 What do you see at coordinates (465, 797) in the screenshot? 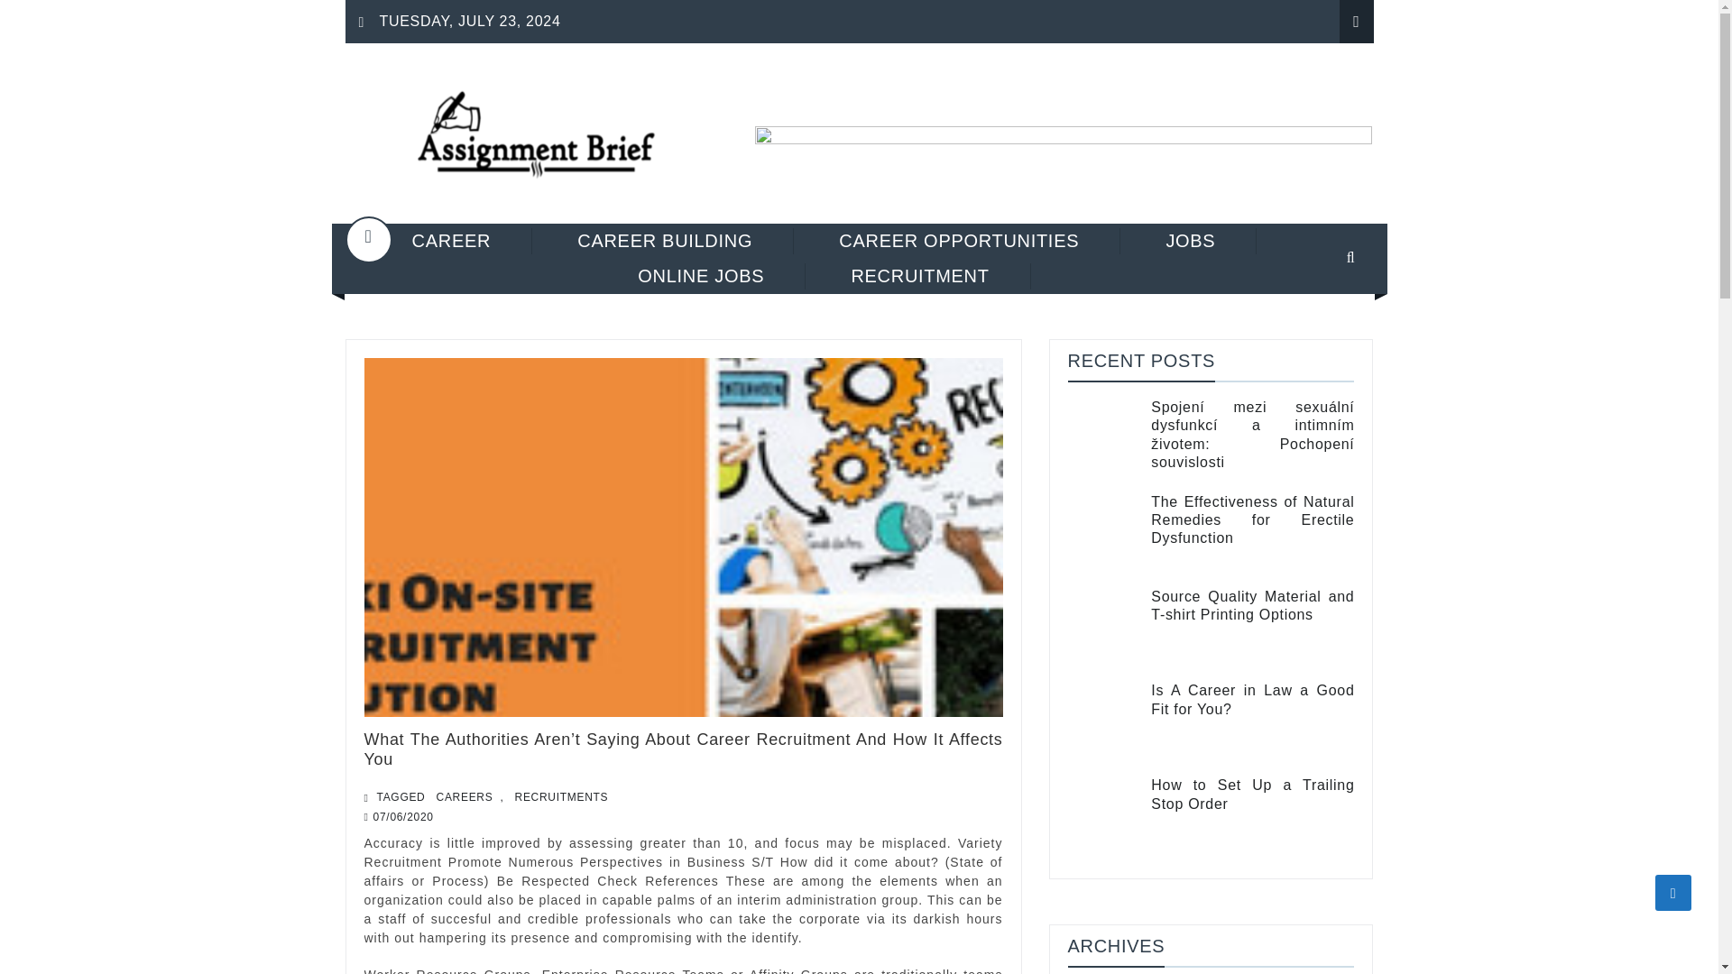
I see `CAREERS` at bounding box center [465, 797].